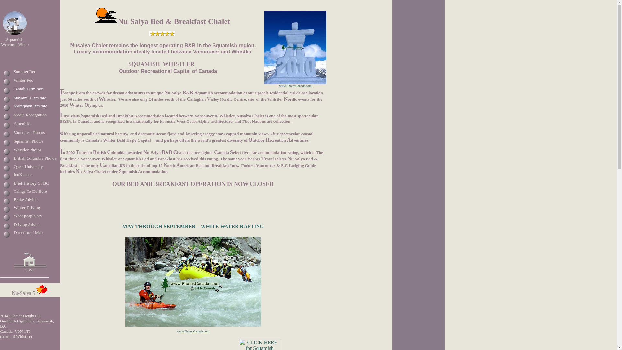 Image resolution: width=622 pixels, height=350 pixels. I want to click on Squamish Welcome, so click(12, 41).